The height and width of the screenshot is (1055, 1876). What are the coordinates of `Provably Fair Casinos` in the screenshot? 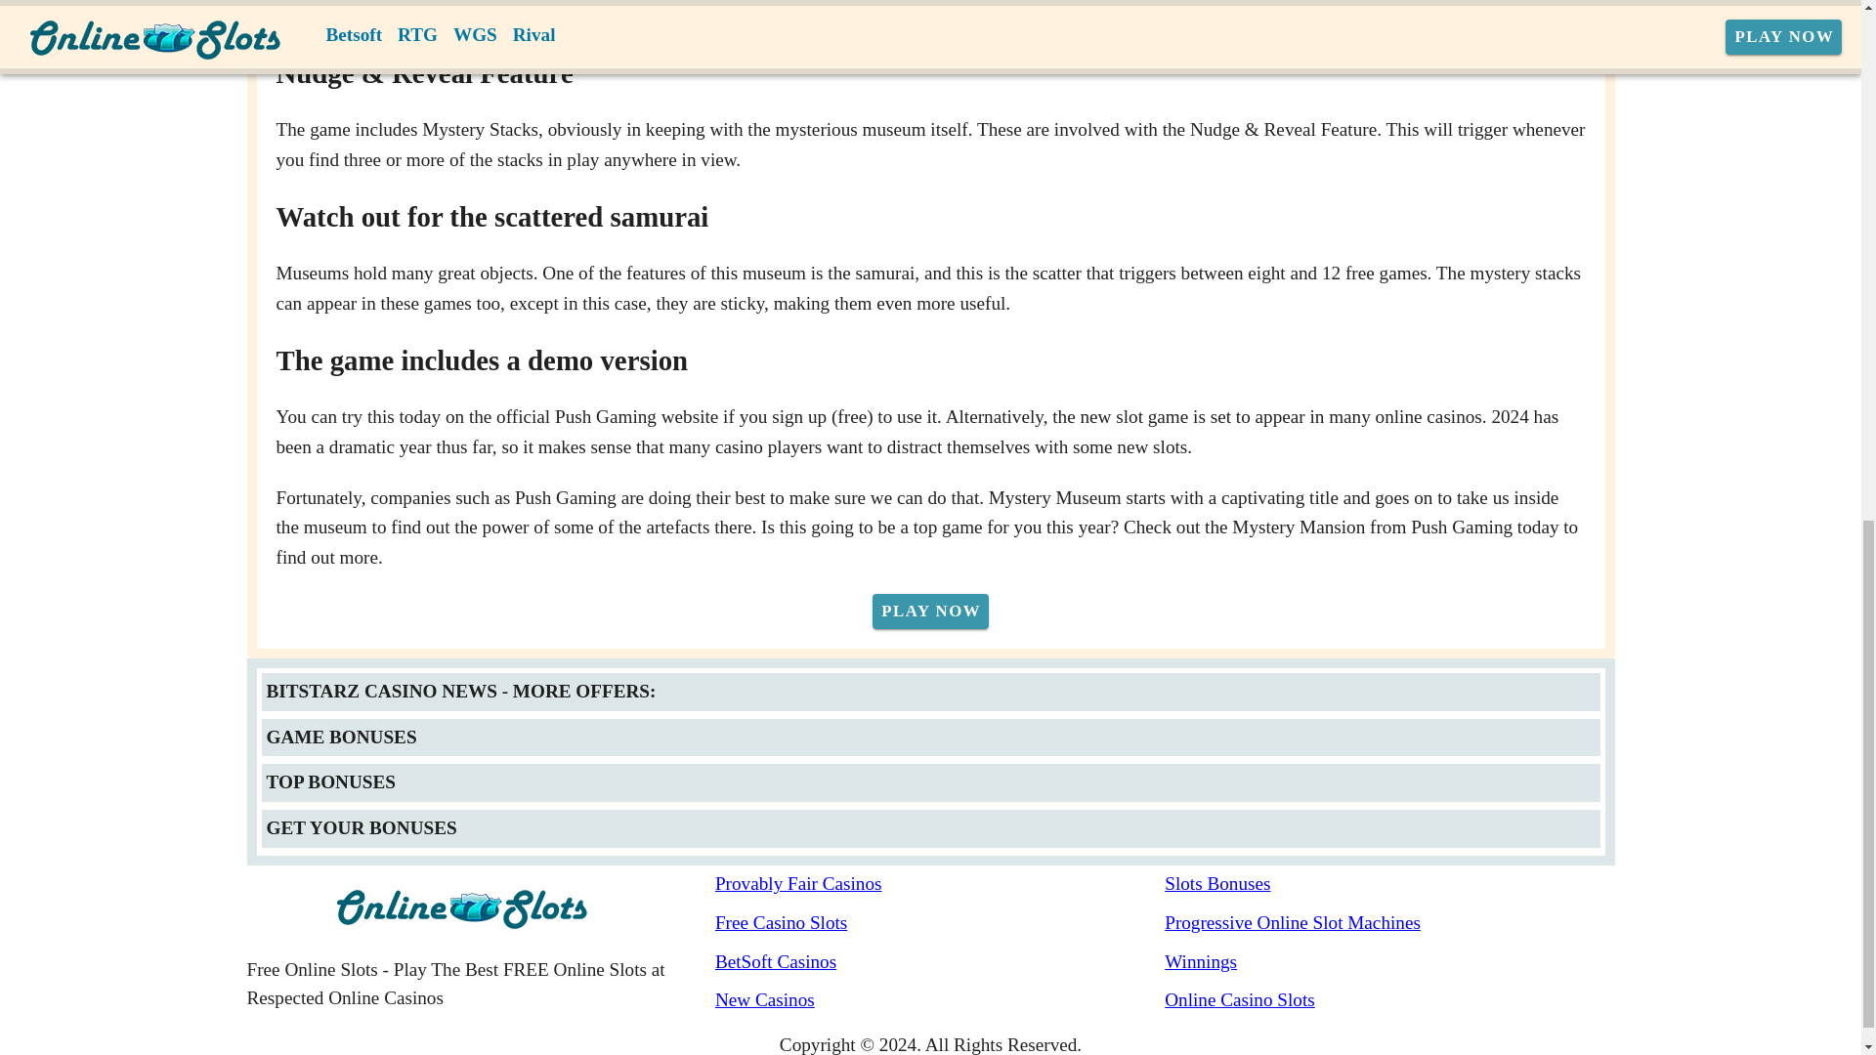 It's located at (940, 885).